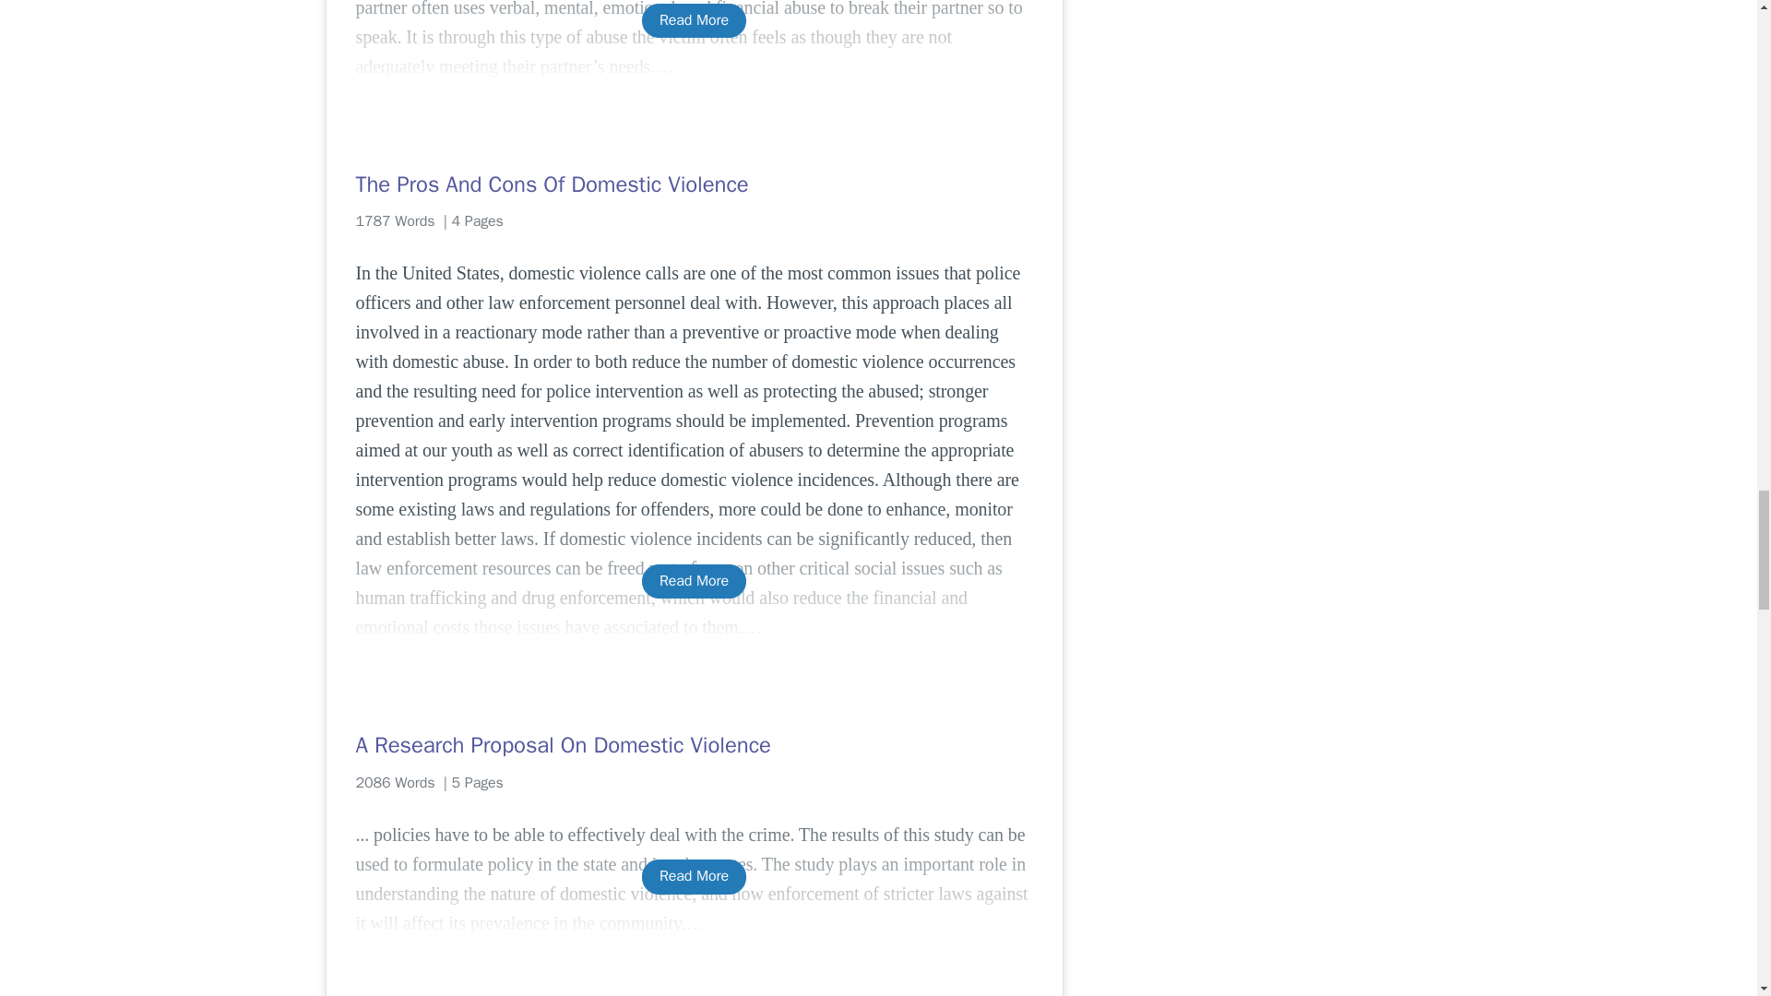 This screenshot has width=1771, height=996. Describe the element at coordinates (694, 745) in the screenshot. I see `A Research Proposal On Domestic Violence` at that location.